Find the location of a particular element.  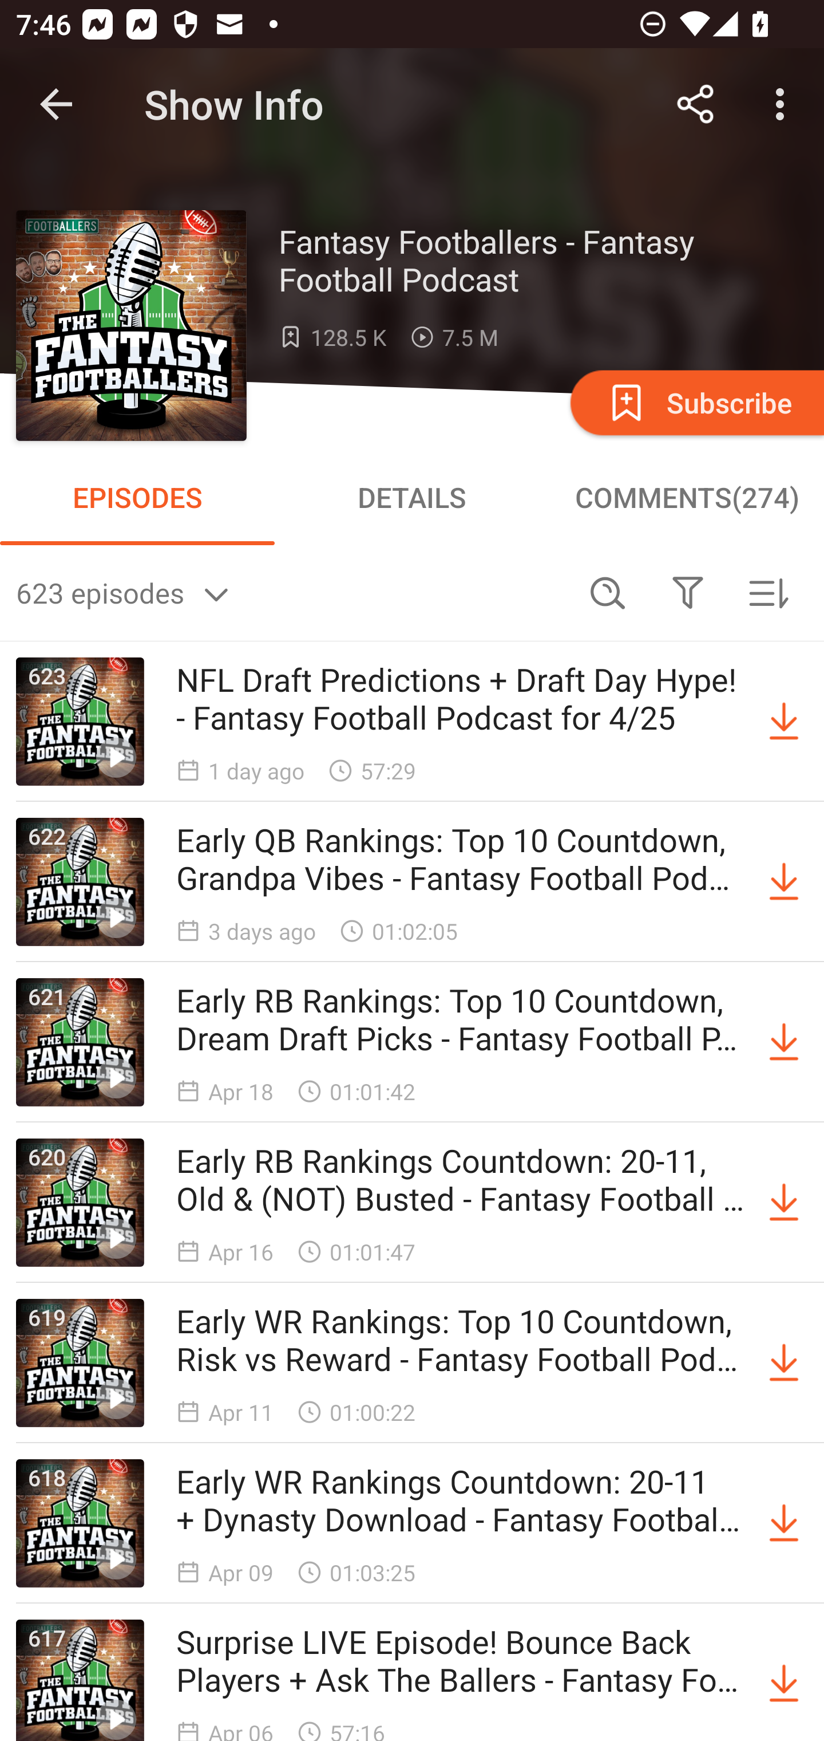

Download is located at coordinates (784, 1042).